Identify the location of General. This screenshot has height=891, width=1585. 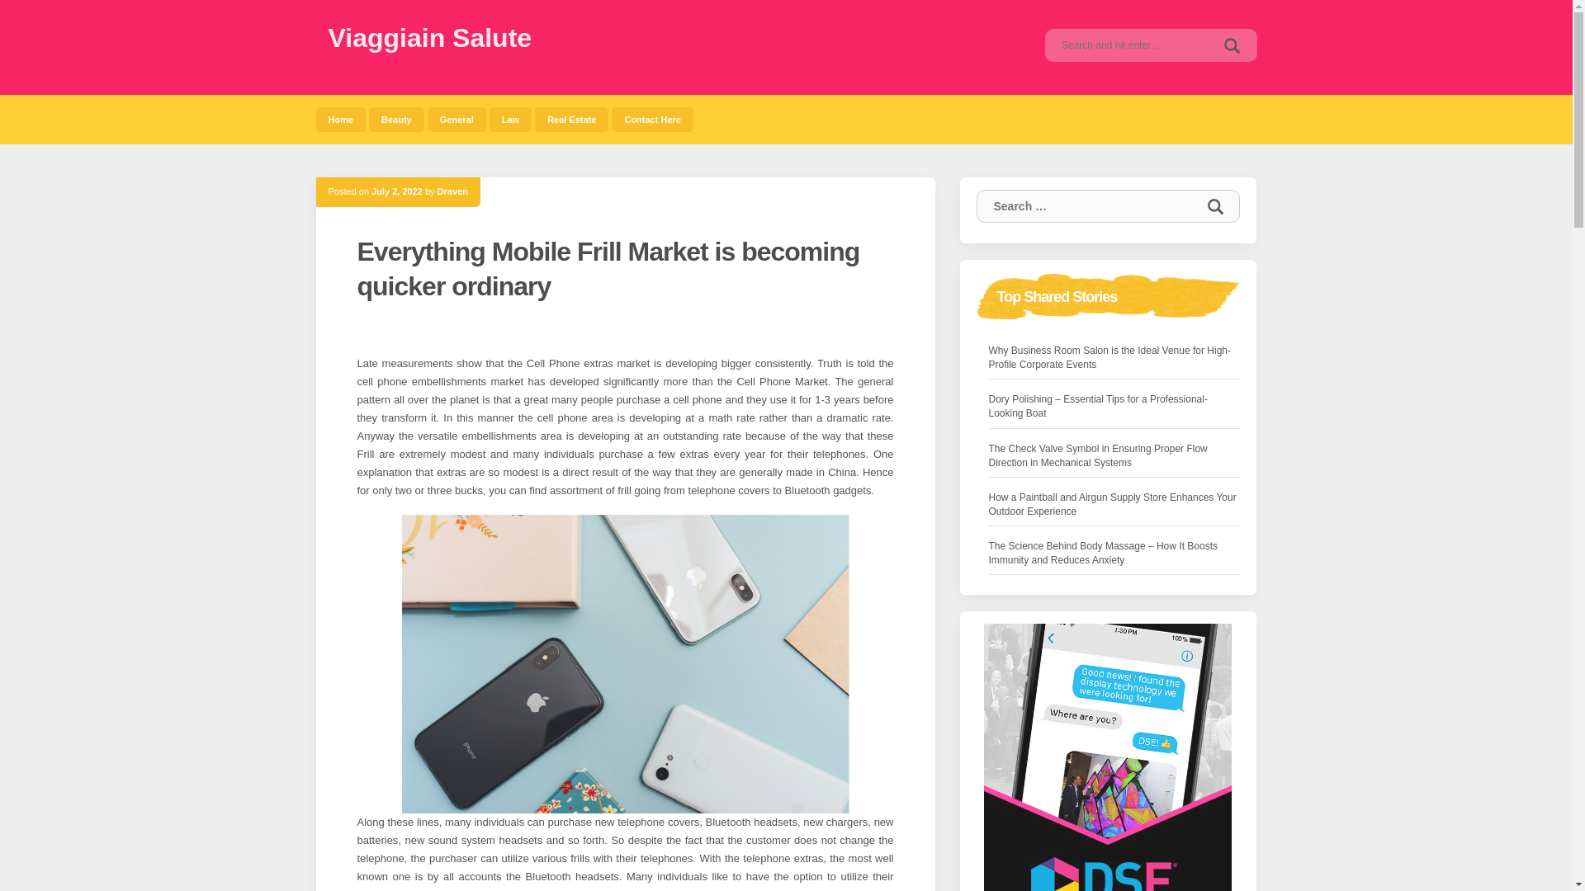
(457, 119).